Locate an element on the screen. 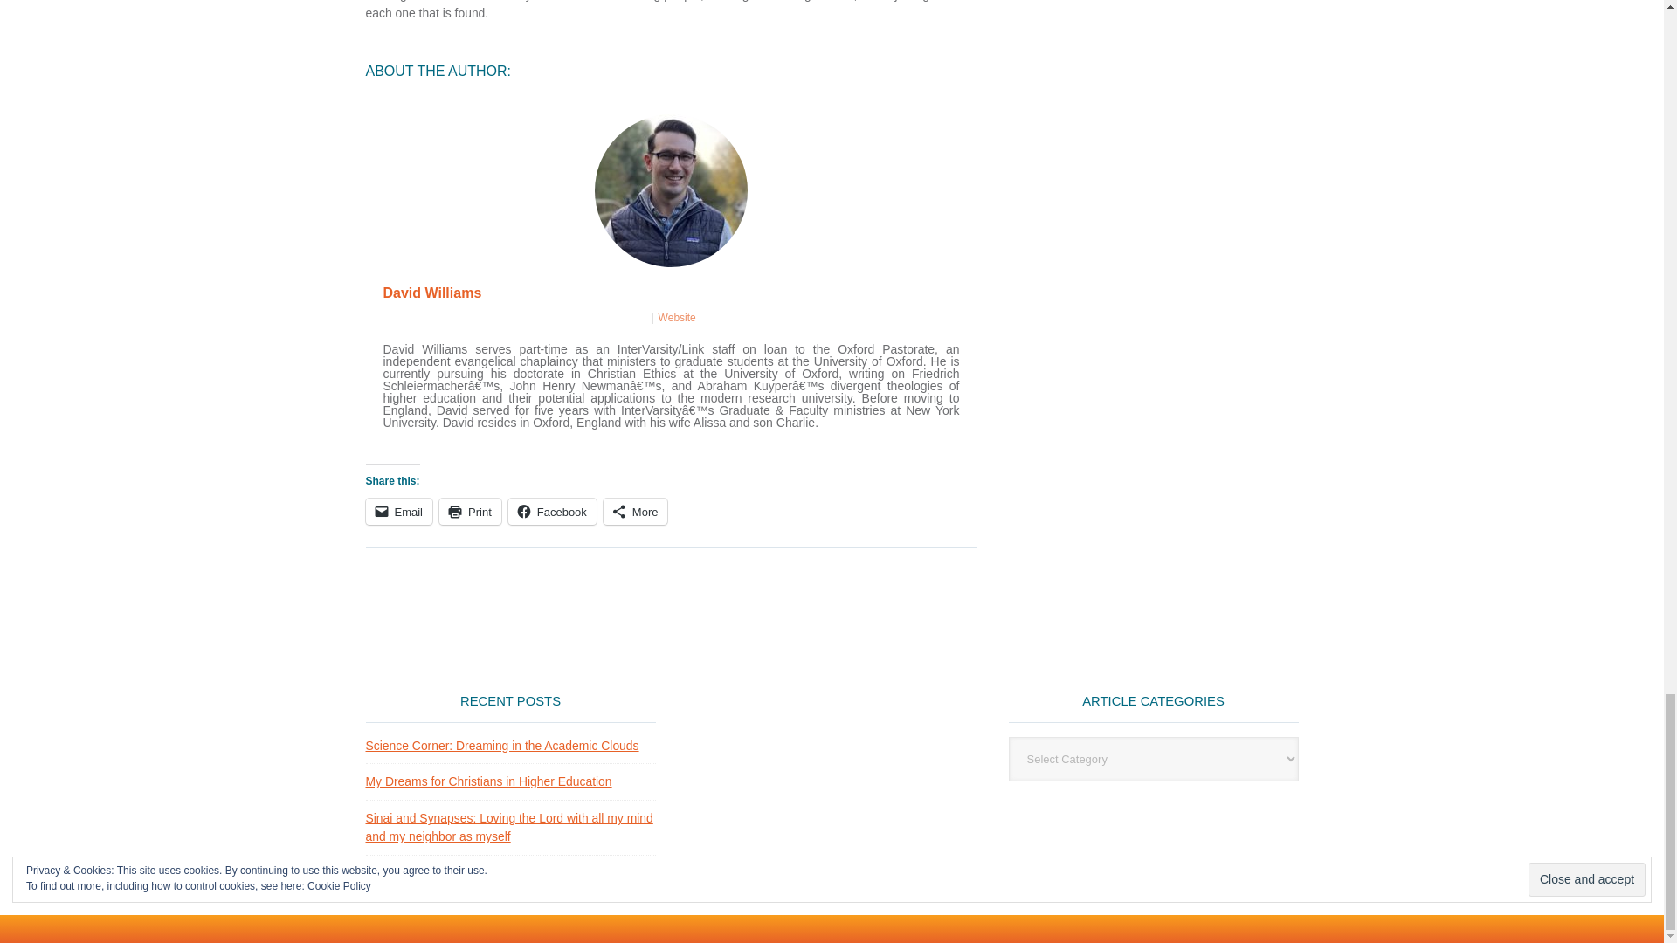 The width and height of the screenshot is (1677, 943). Click to print is located at coordinates (470, 512).